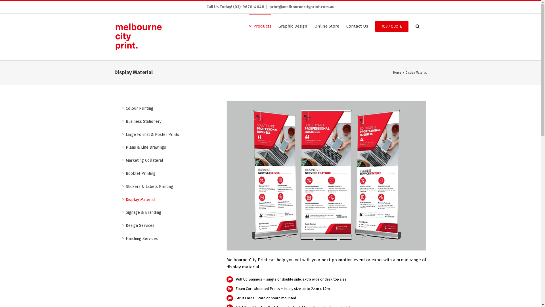 Image resolution: width=545 pixels, height=307 pixels. Describe the element at coordinates (146, 147) in the screenshot. I see `Plans & Line Drawings` at that location.